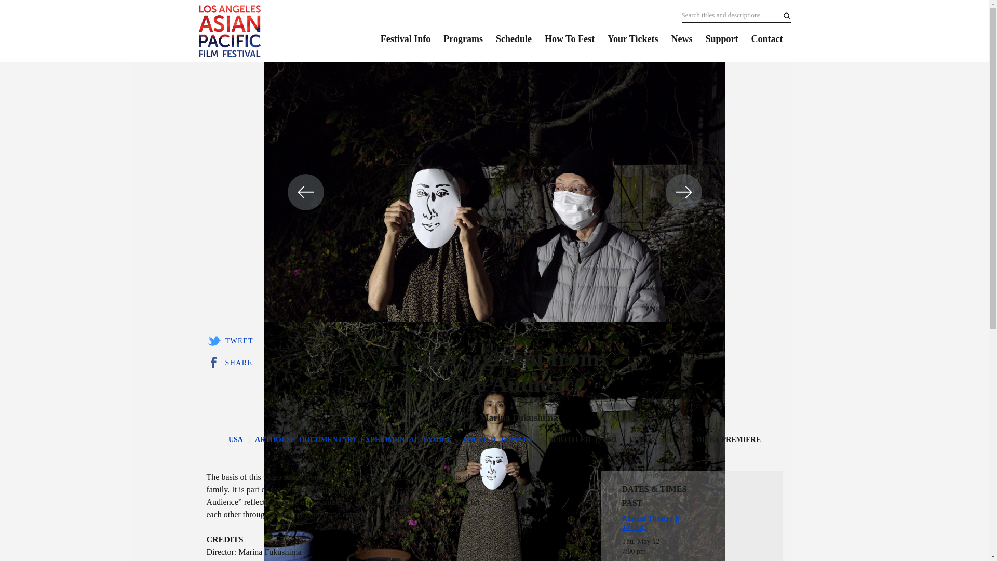 The width and height of the screenshot is (997, 561). Describe the element at coordinates (389, 439) in the screenshot. I see `EXPERIMENTAL` at that location.